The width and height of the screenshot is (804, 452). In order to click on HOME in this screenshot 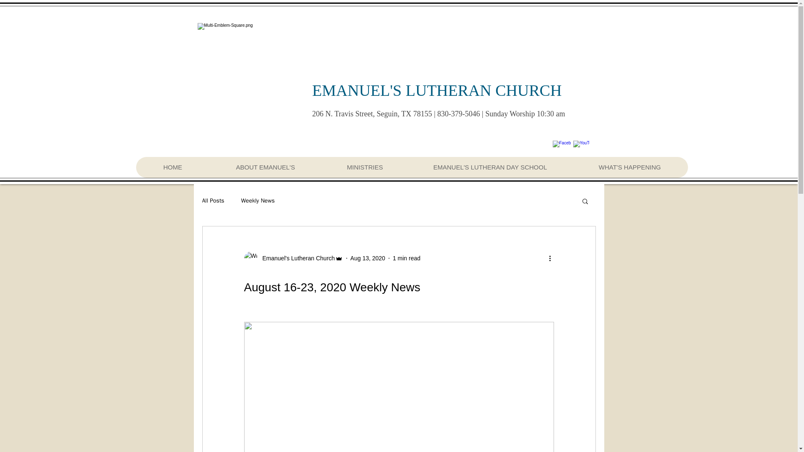, I will do `click(173, 167)`.